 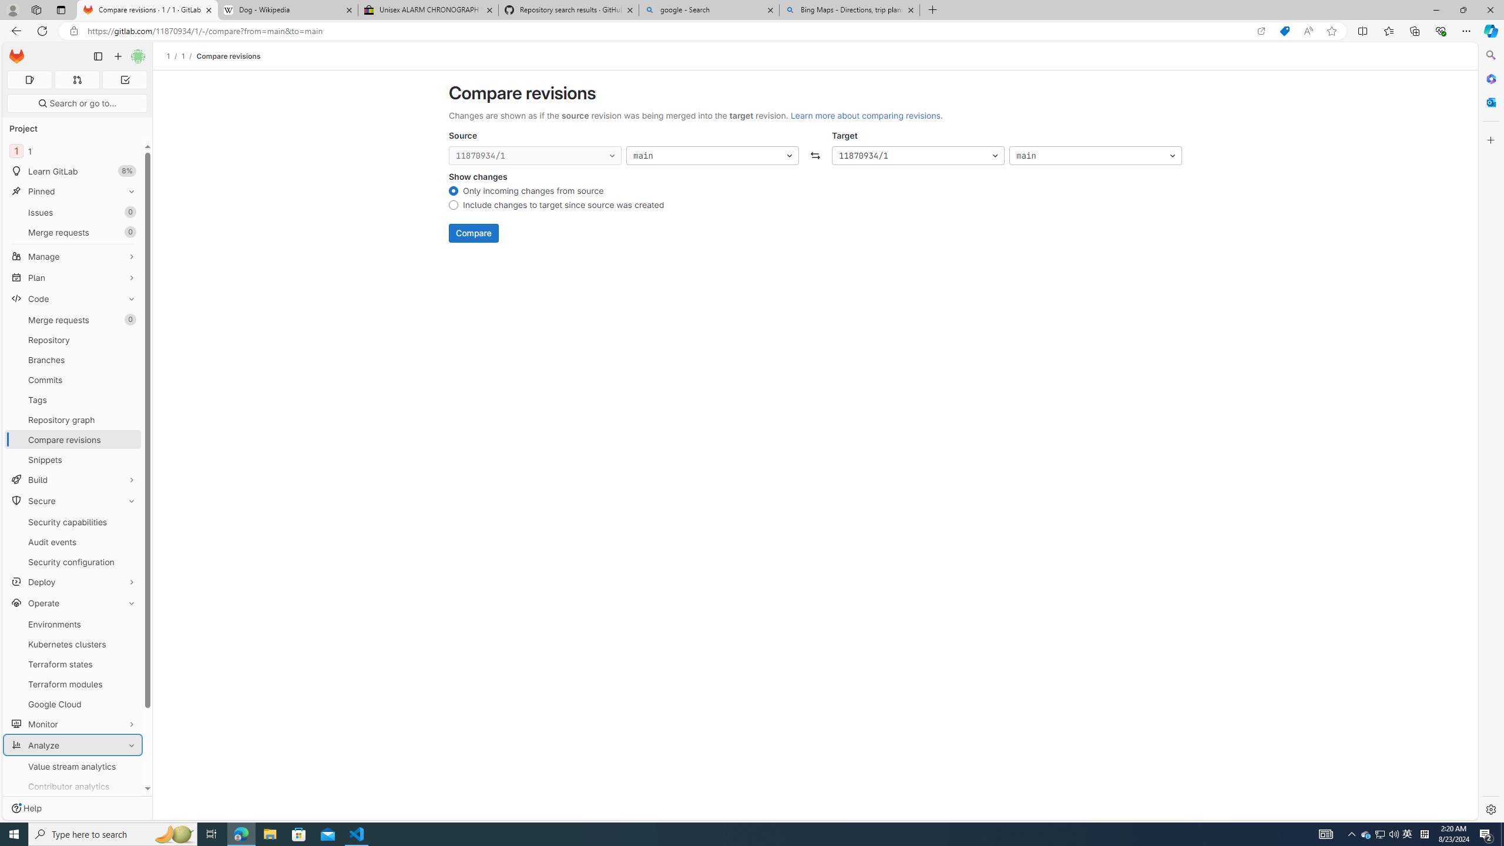 What do you see at coordinates (73, 664) in the screenshot?
I see `Terraform states` at bounding box center [73, 664].